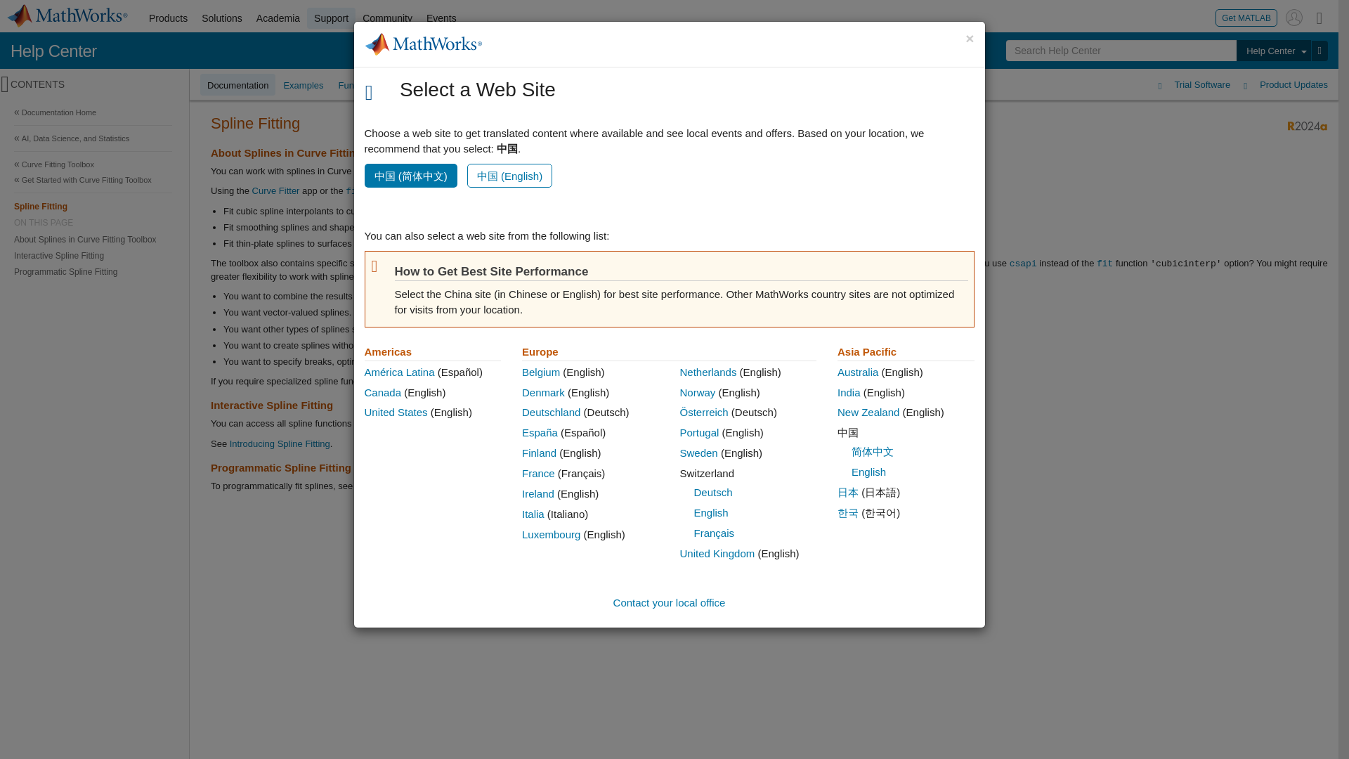 This screenshot has height=759, width=1349. I want to click on ON THIS PAGE, so click(93, 222).